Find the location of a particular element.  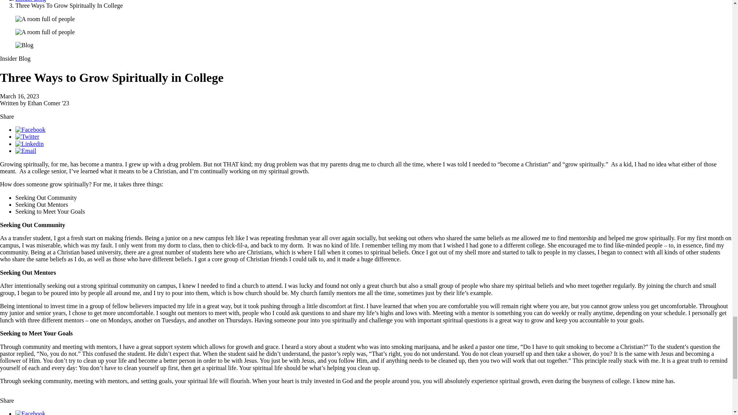

Twitter is located at coordinates (27, 136).